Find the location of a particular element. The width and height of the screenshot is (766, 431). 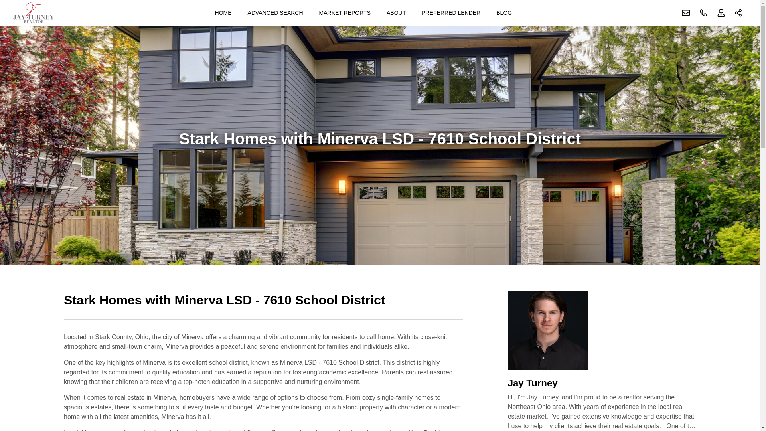

ADVANCED SEARCH is located at coordinates (275, 13).